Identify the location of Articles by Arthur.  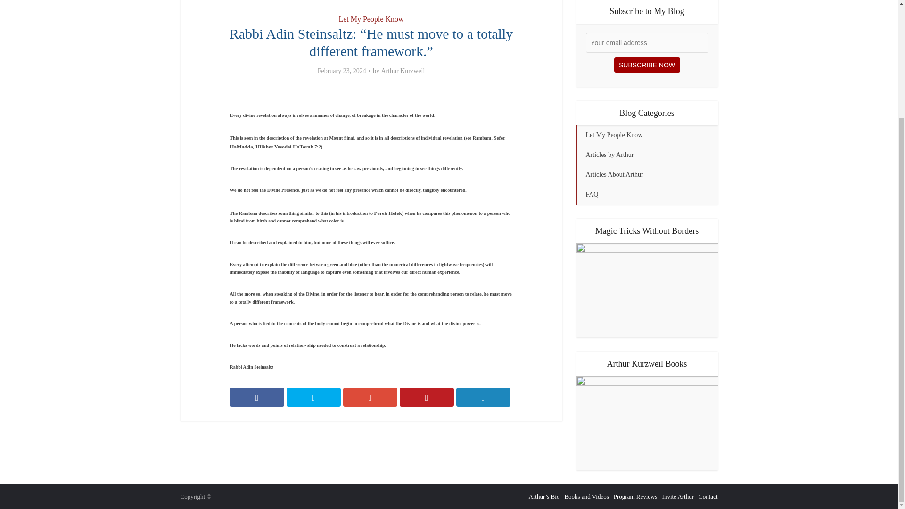
(647, 155).